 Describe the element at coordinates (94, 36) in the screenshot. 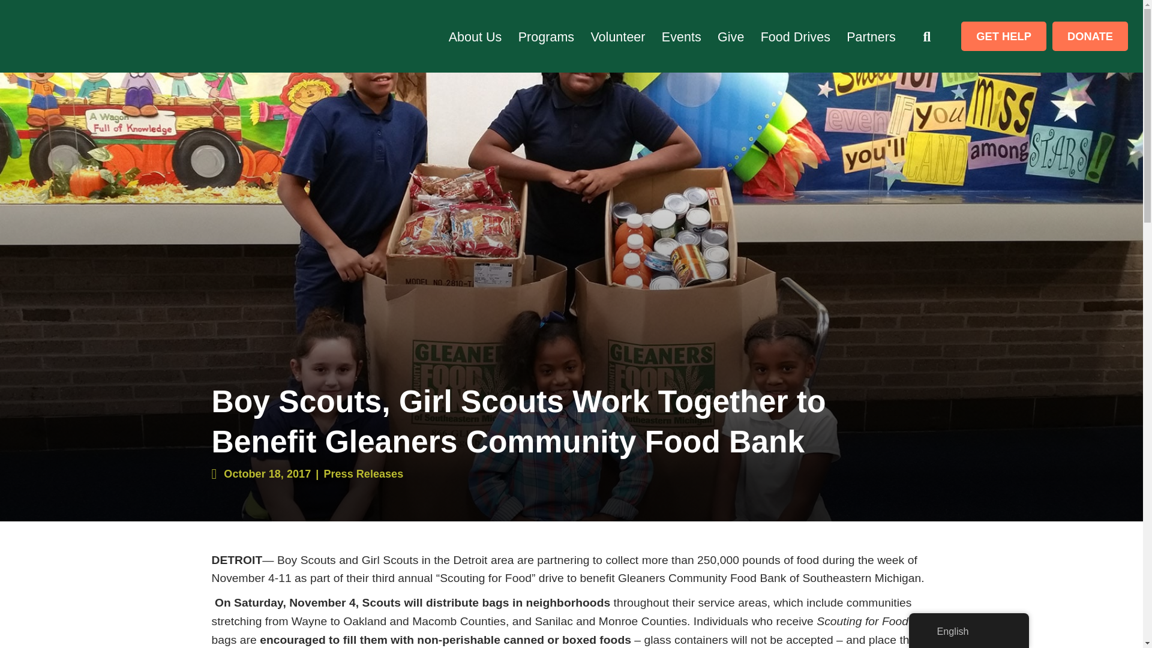

I see `GCFB Logo White Fa Seed` at that location.